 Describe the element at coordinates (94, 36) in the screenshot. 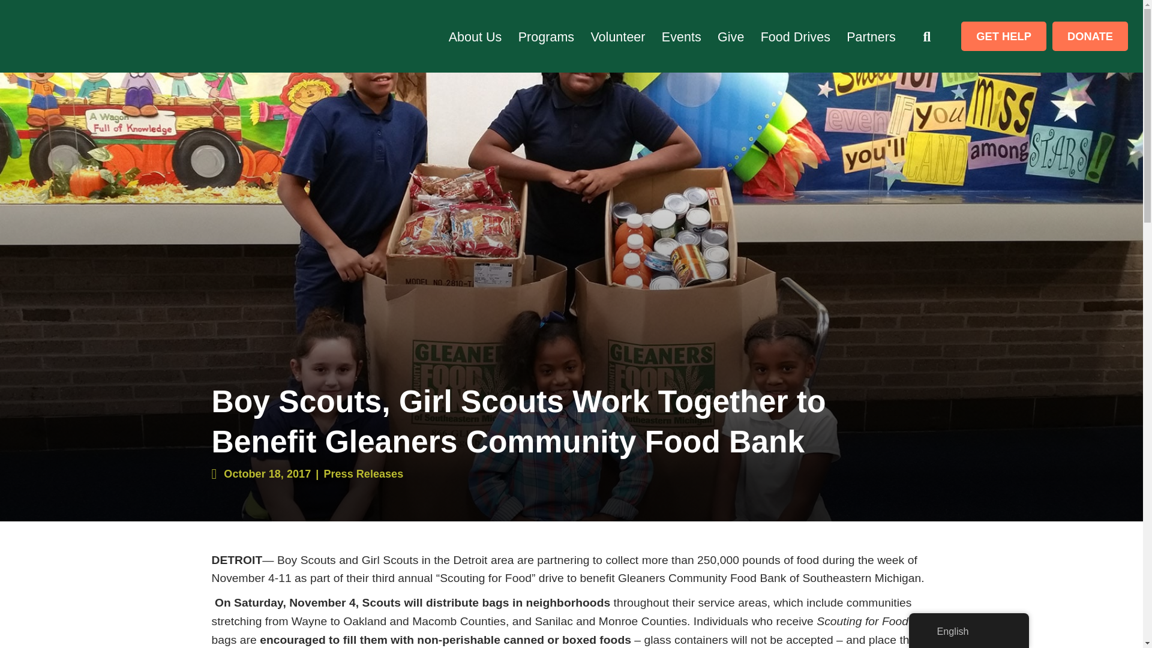

I see `GCFB Logo White Fa Seed` at that location.